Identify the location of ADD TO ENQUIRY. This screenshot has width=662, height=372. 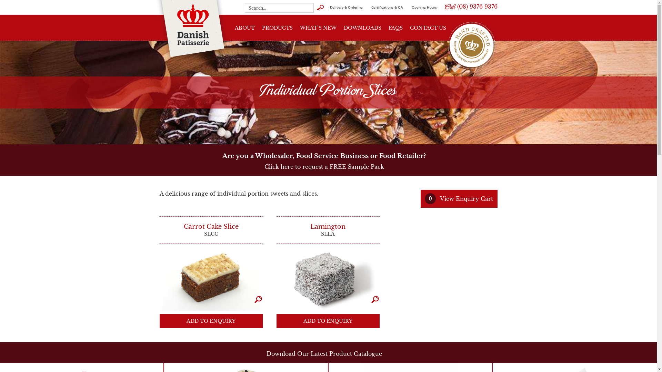
(211, 321).